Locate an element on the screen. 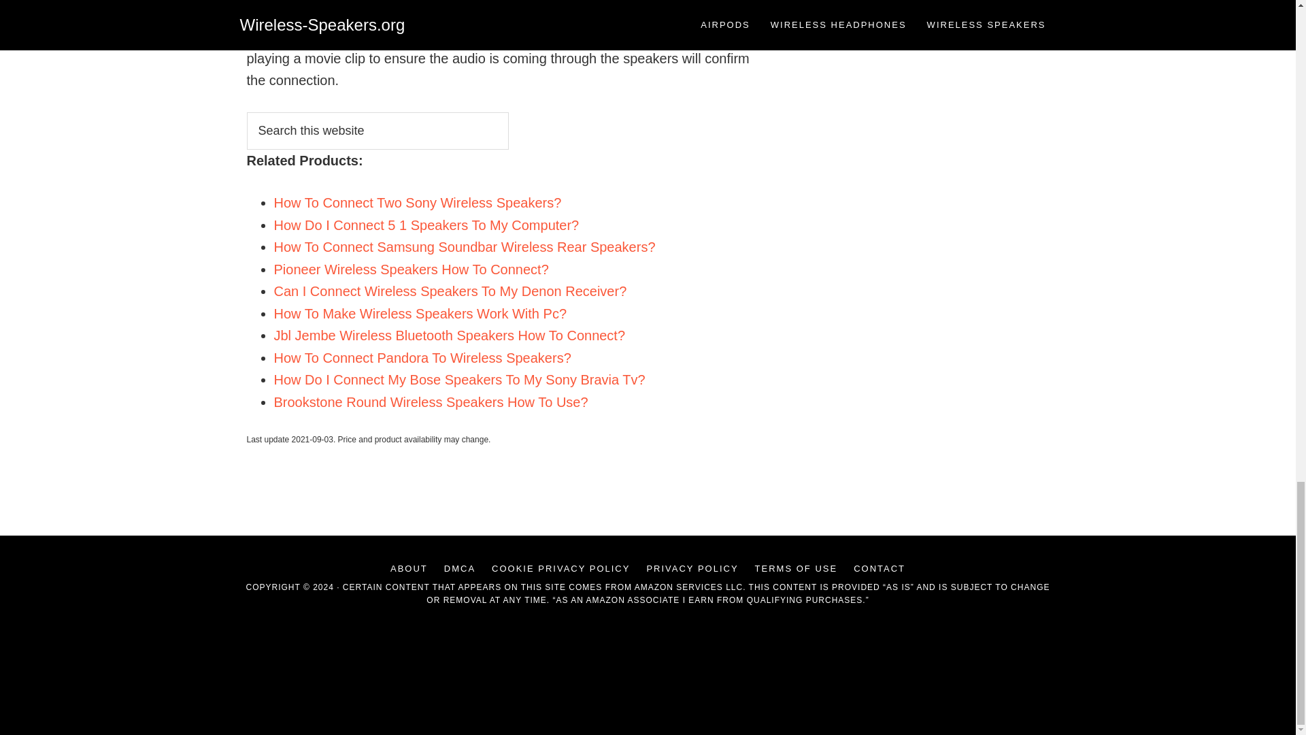 This screenshot has width=1306, height=735. Pioneer Wireless Speakers How To Connect? is located at coordinates (411, 269).